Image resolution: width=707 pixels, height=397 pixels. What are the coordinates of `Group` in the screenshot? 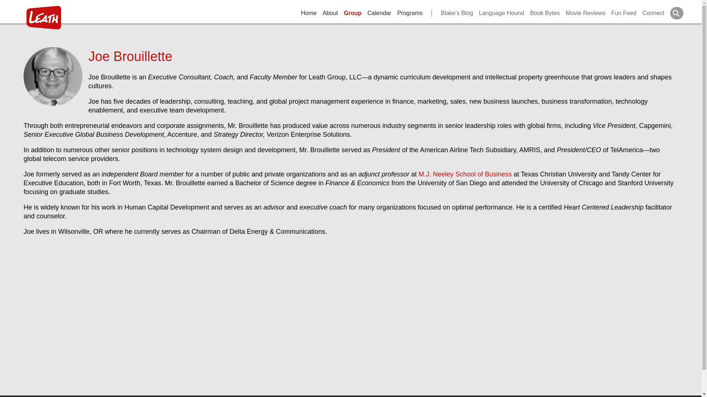 It's located at (352, 13).